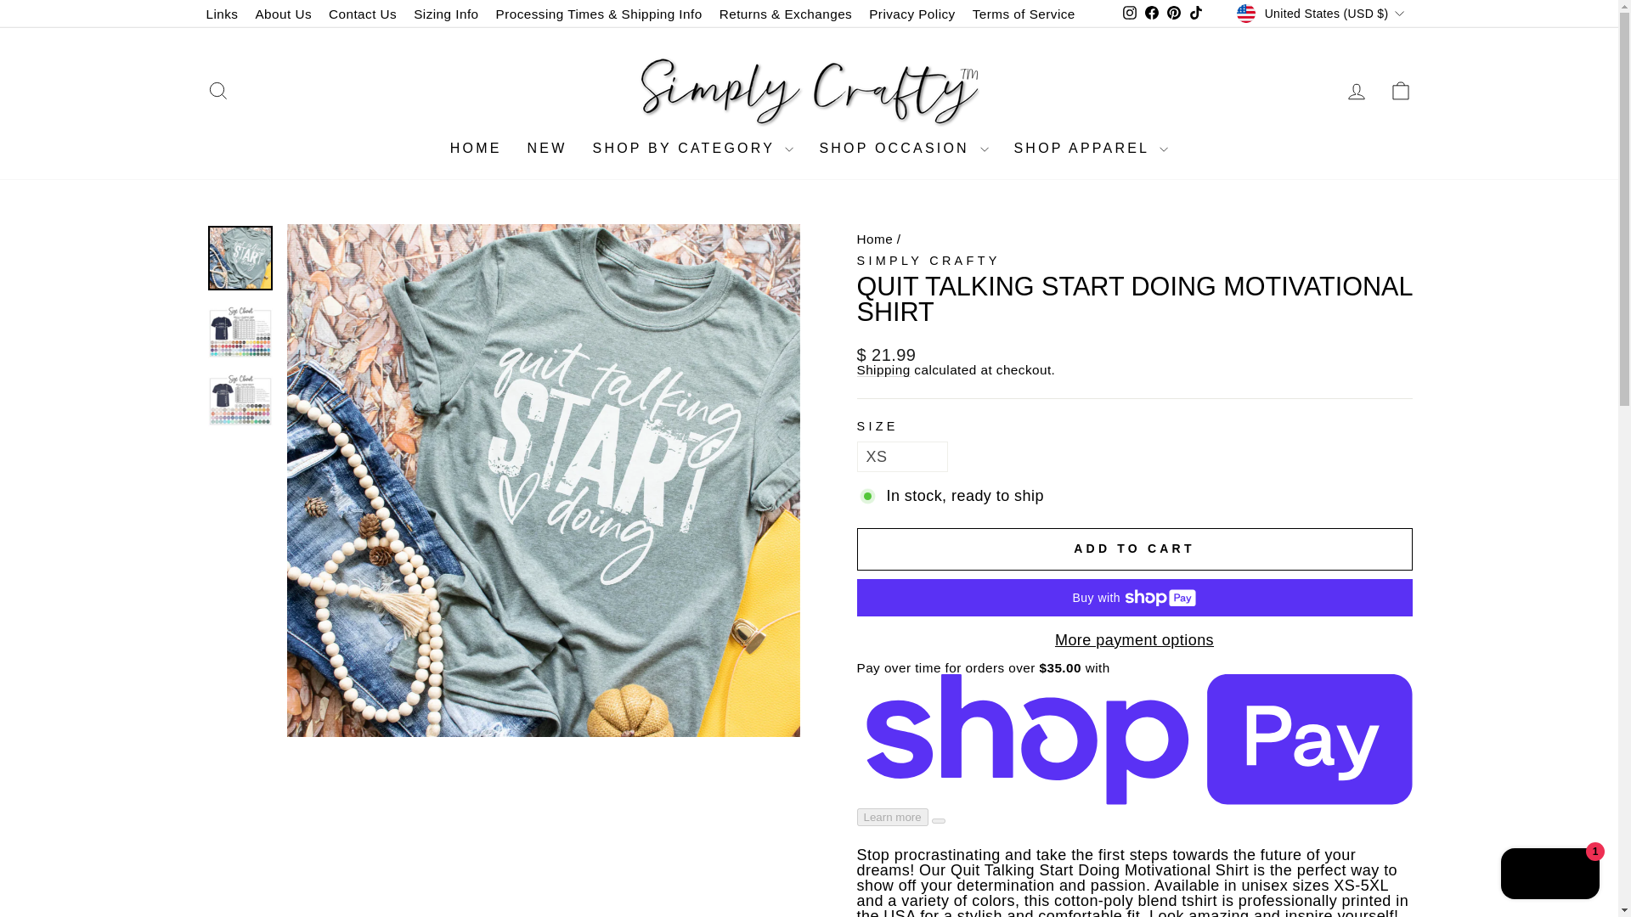  I want to click on Simply Crafty on Pinterest, so click(1174, 14).